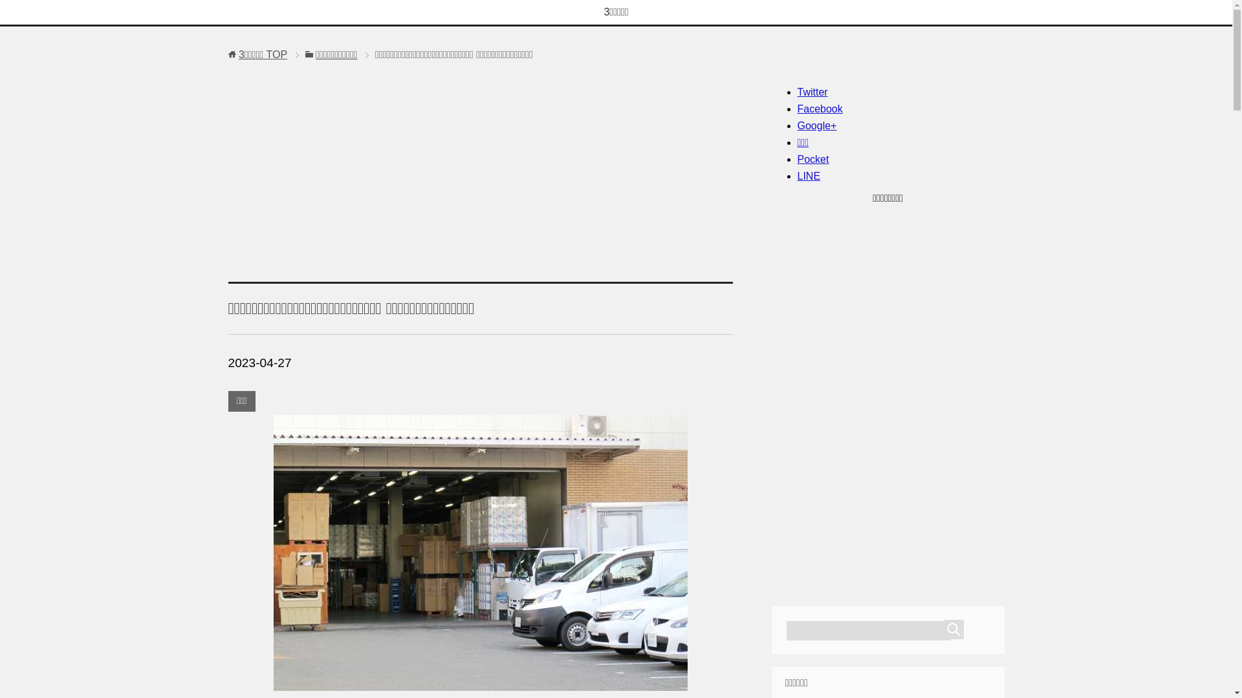 Image resolution: width=1242 pixels, height=698 pixels. Describe the element at coordinates (480, 167) in the screenshot. I see `Advertisement` at that location.